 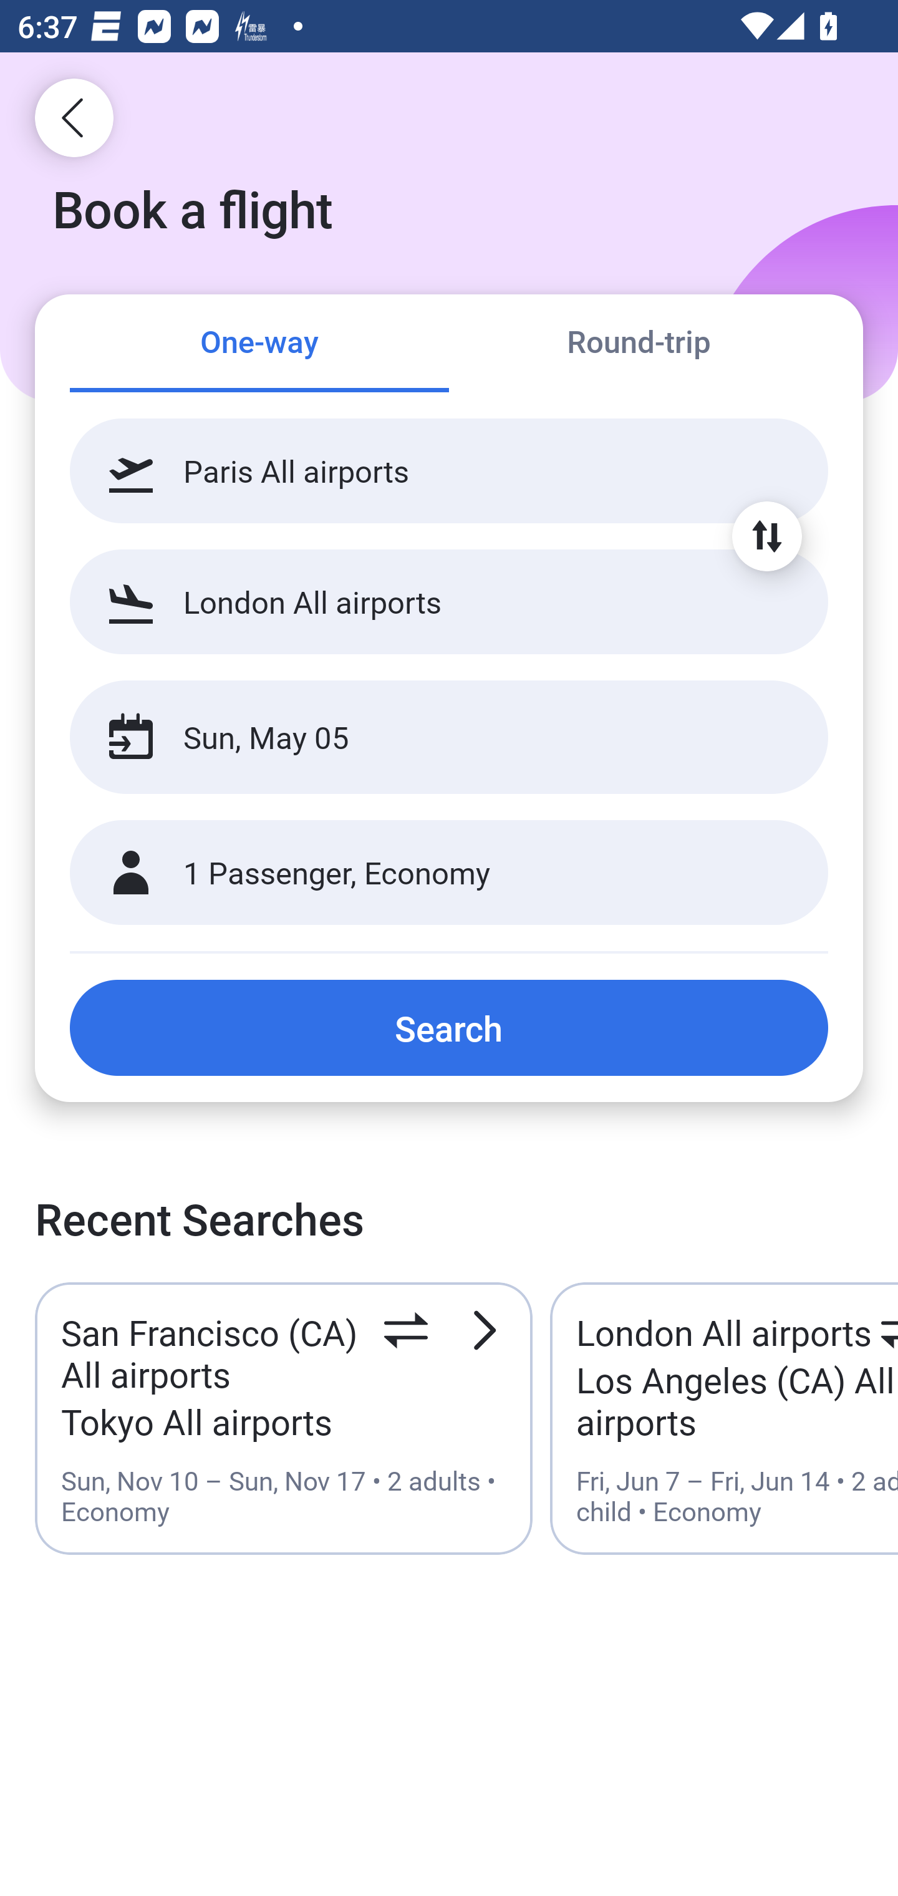 I want to click on Sun, May 05, so click(x=423, y=737).